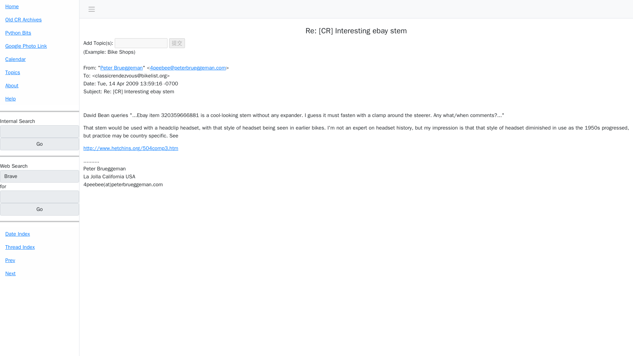 The height and width of the screenshot is (356, 633). I want to click on Go, so click(40, 209).